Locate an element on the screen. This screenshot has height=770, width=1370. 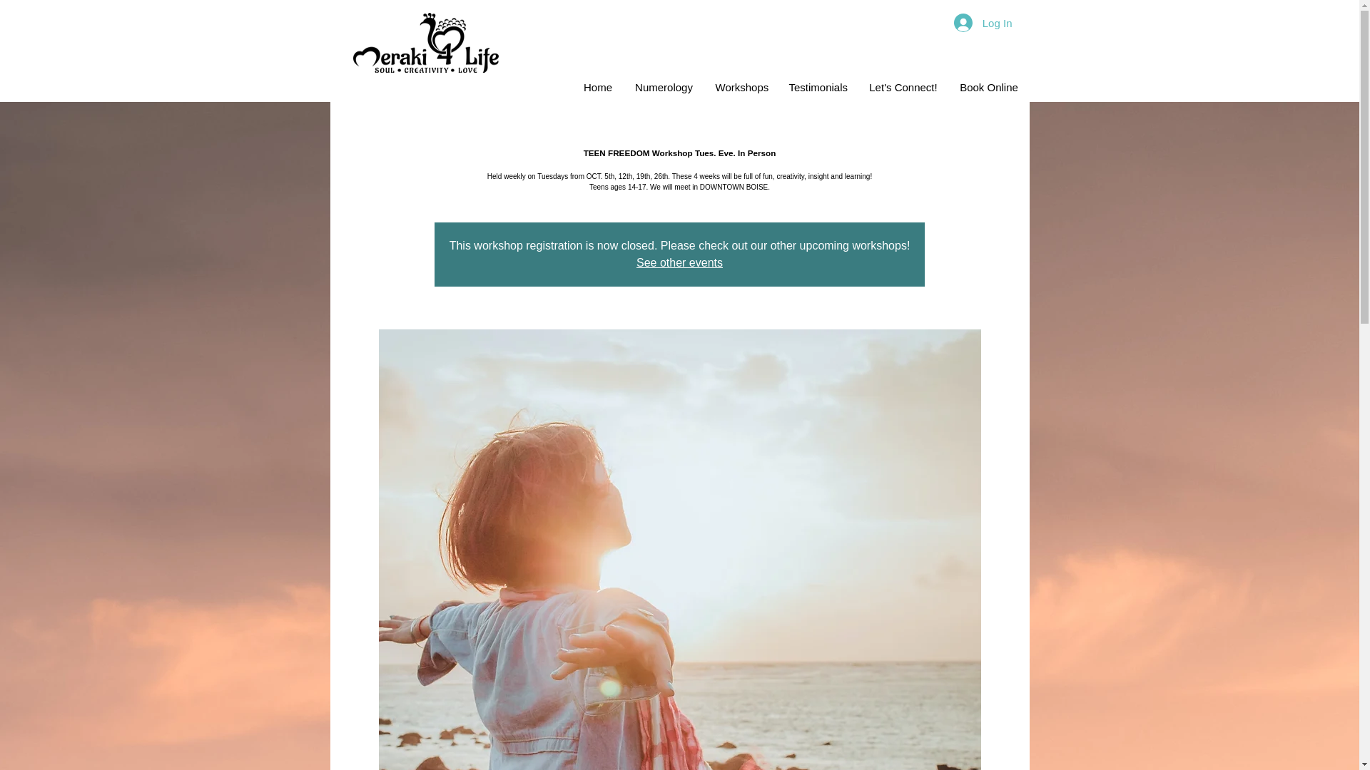
See other events is located at coordinates (679, 262).